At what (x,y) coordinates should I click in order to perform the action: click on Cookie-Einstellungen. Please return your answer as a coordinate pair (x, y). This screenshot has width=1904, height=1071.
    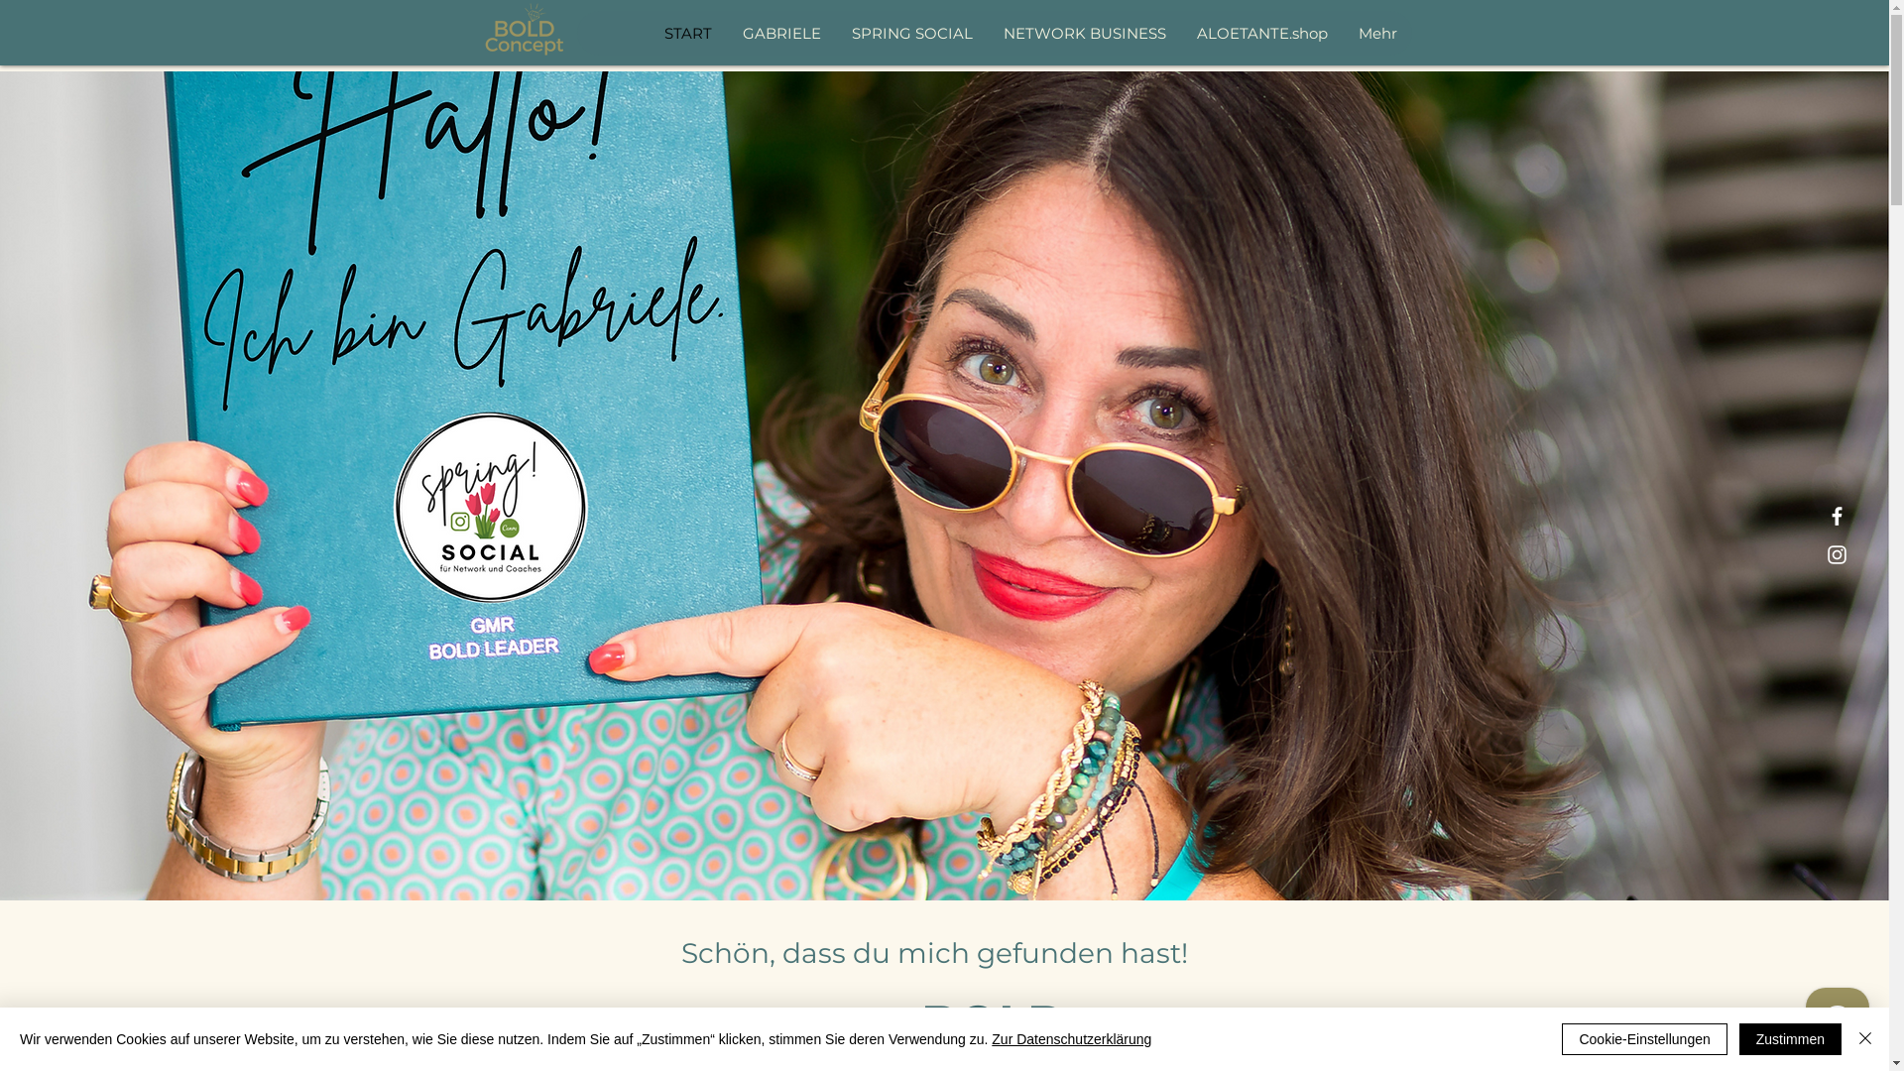
    Looking at the image, I should click on (1644, 1039).